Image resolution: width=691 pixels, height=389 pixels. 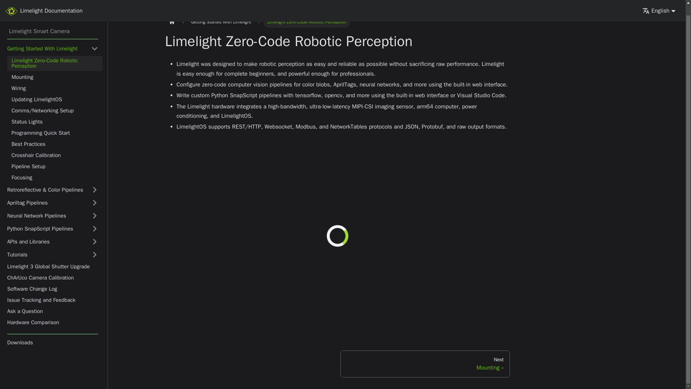 I want to click on Apriltag Pipelines, so click(x=53, y=192).